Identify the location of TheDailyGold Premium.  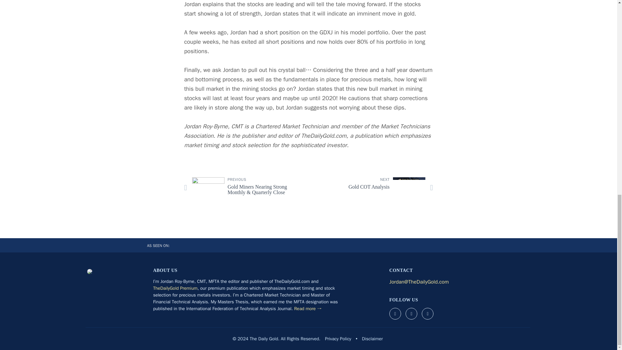
(175, 288).